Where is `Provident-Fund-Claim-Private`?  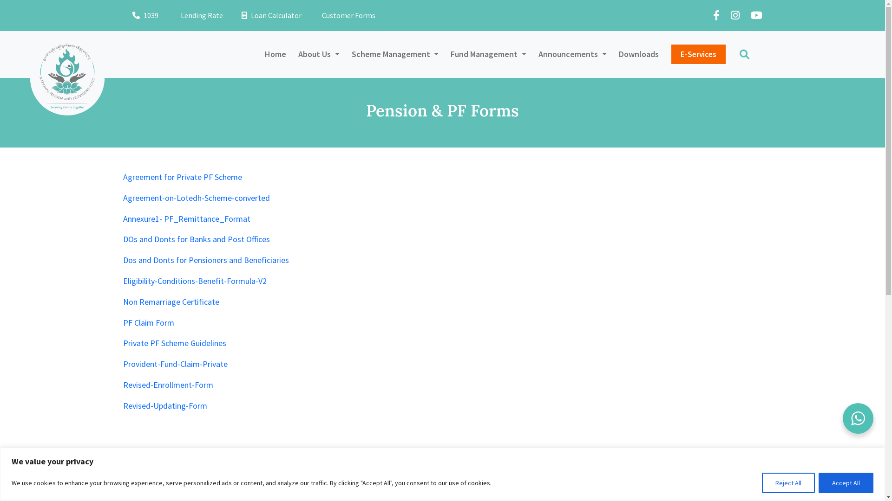
Provident-Fund-Claim-Private is located at coordinates (175, 364).